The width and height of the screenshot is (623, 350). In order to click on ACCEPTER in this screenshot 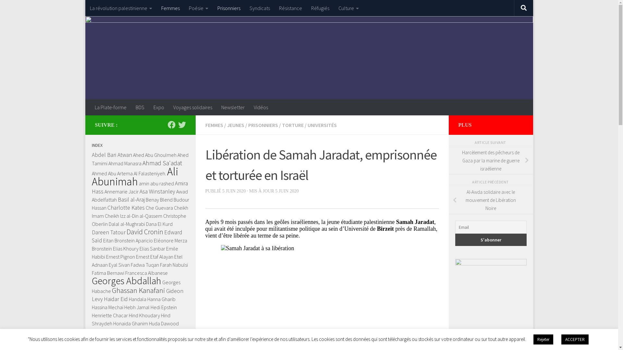, I will do `click(575, 340)`.